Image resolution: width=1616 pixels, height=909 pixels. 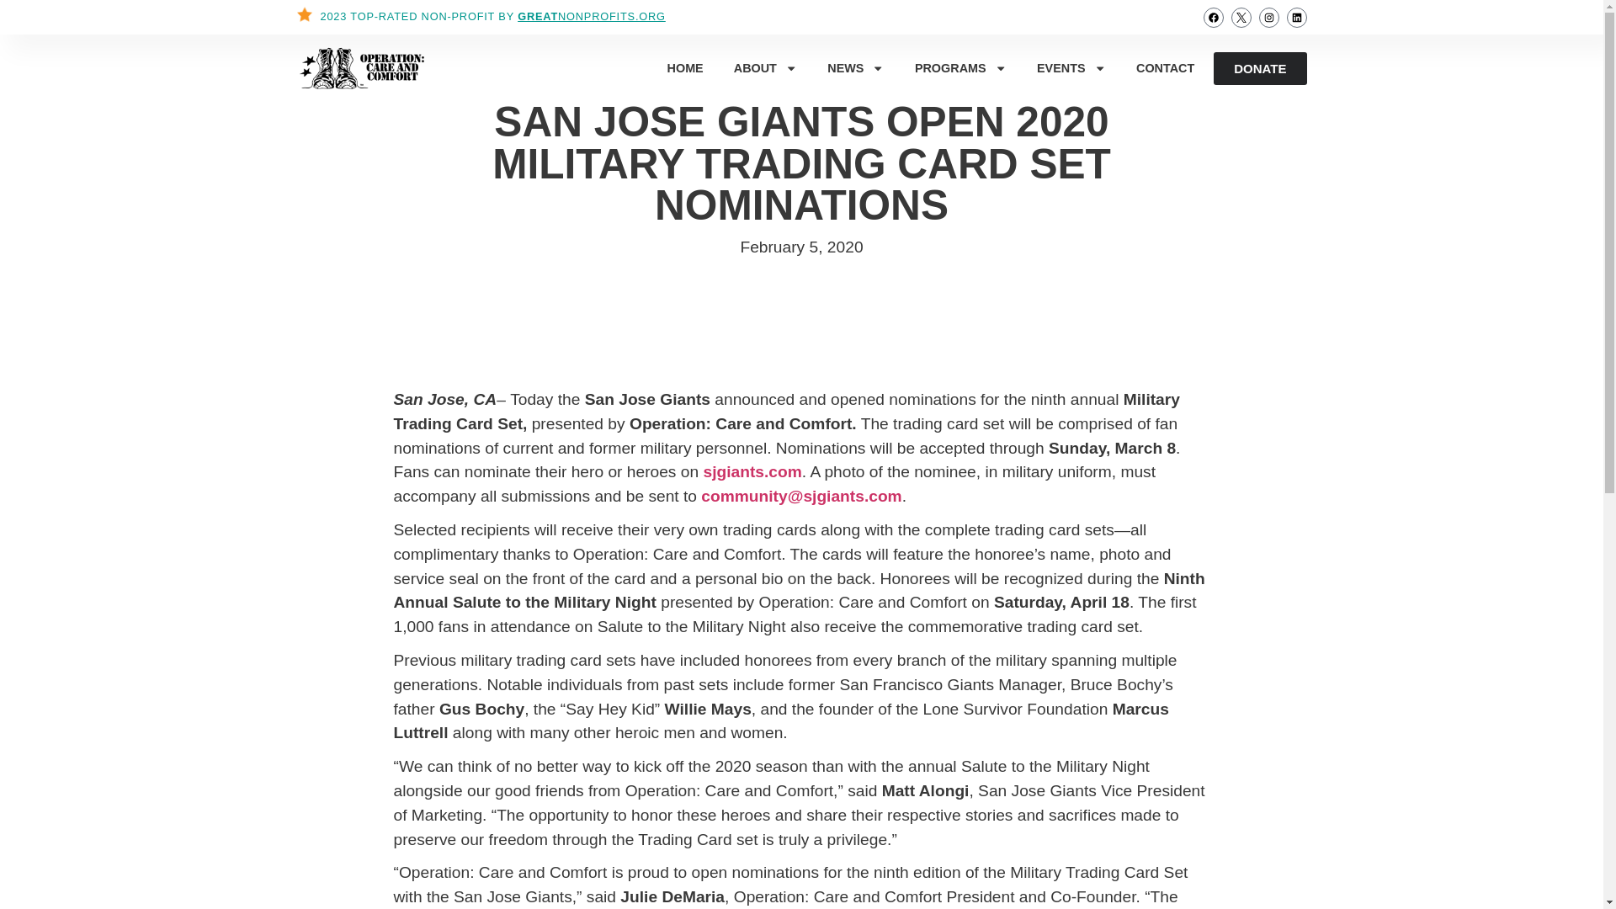 What do you see at coordinates (855, 67) in the screenshot?
I see `NEWS` at bounding box center [855, 67].